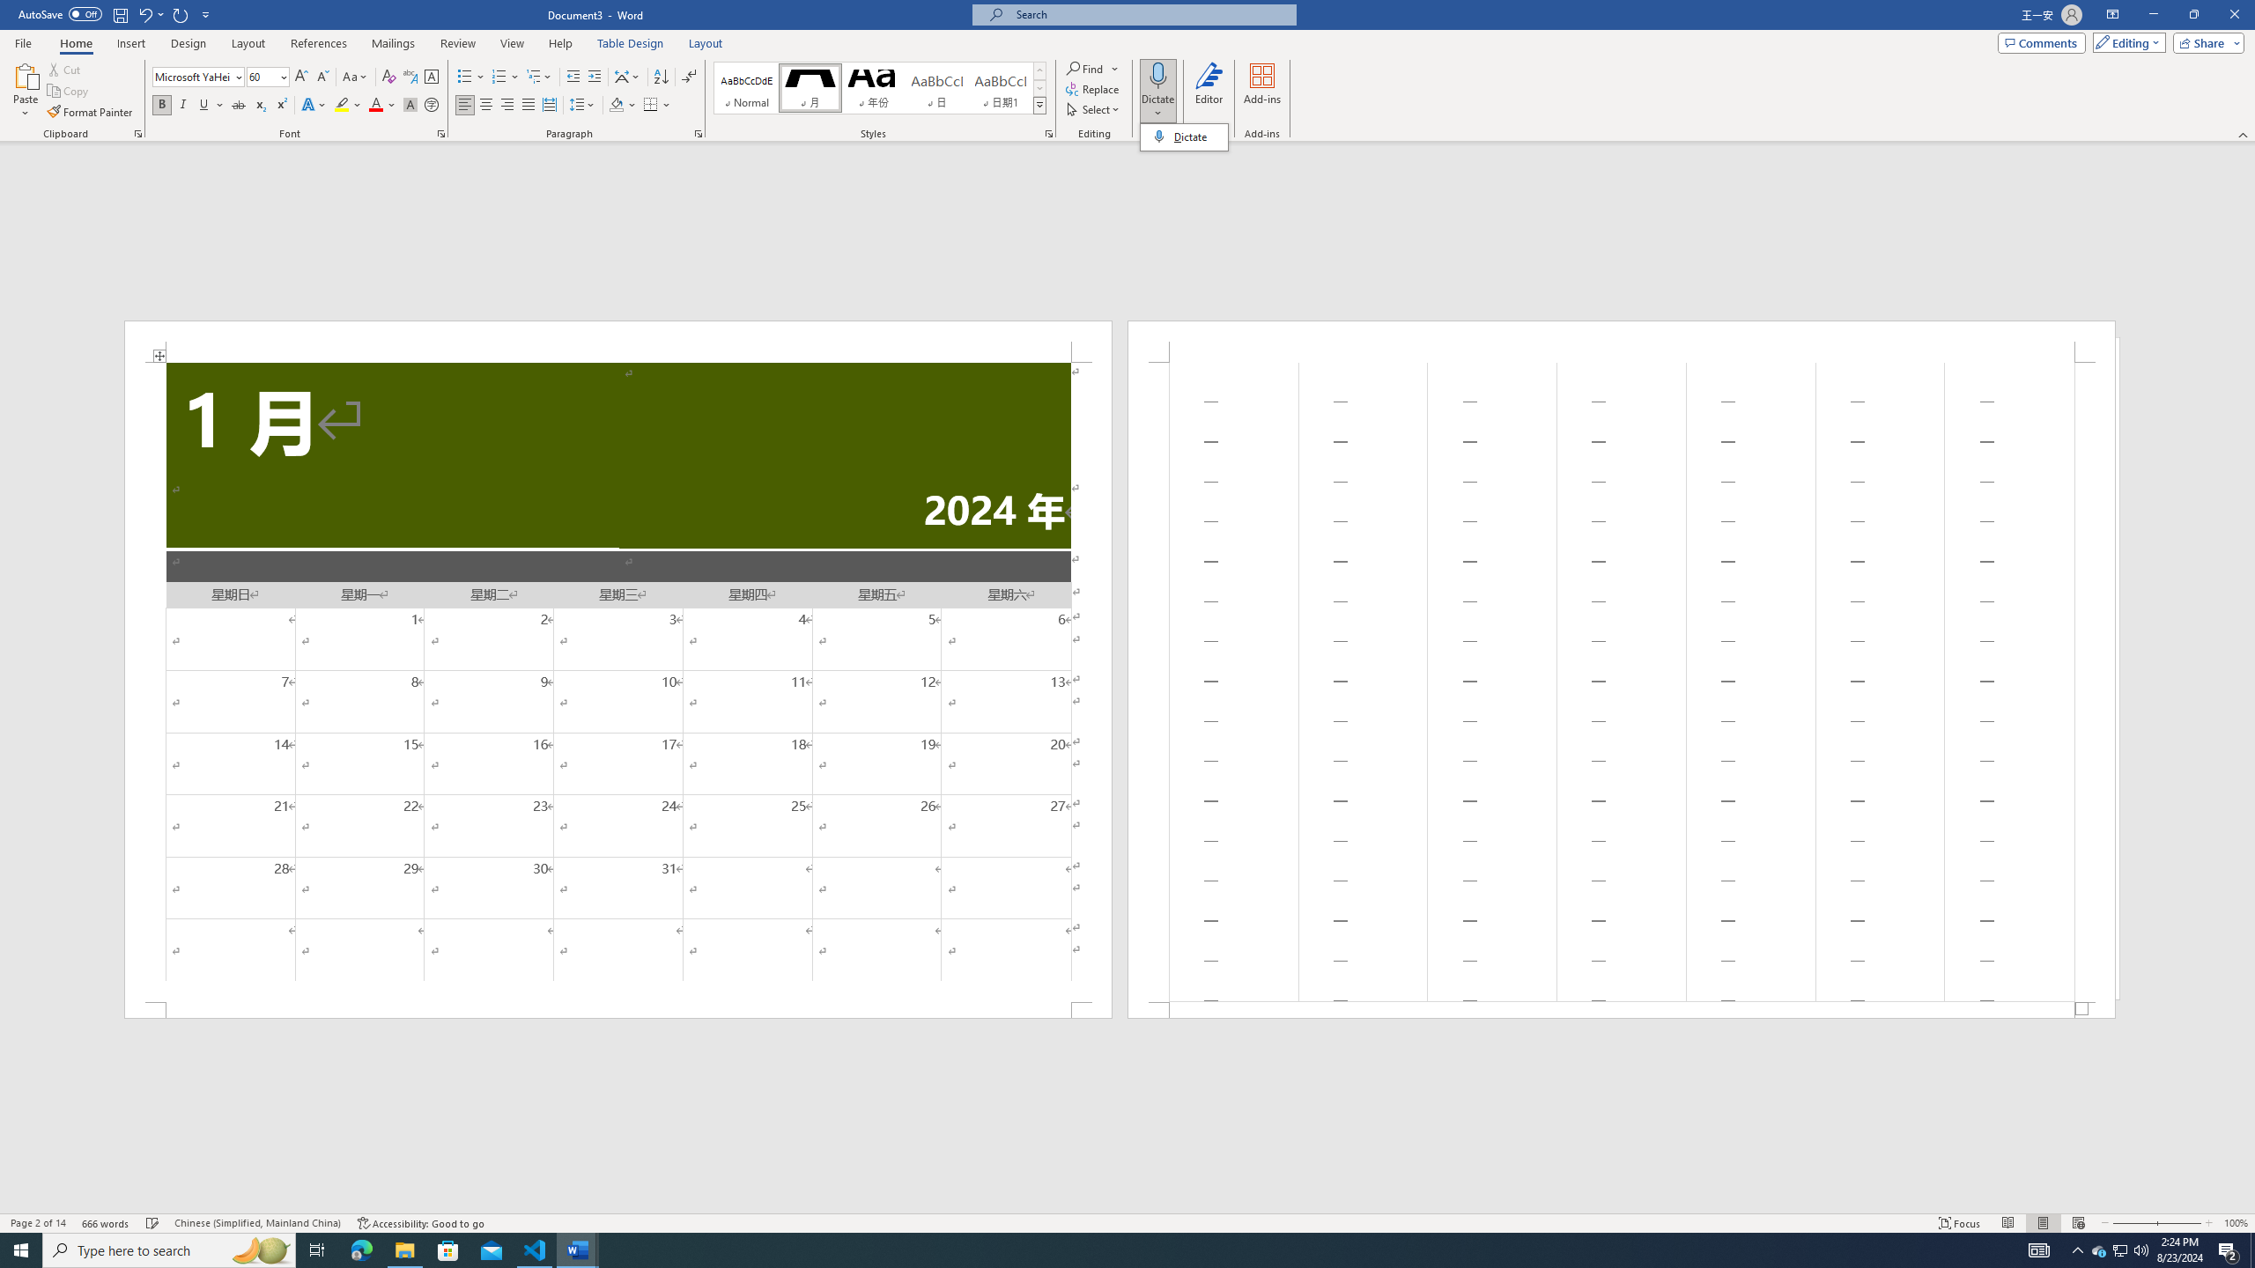  I want to click on Center, so click(486, 106).